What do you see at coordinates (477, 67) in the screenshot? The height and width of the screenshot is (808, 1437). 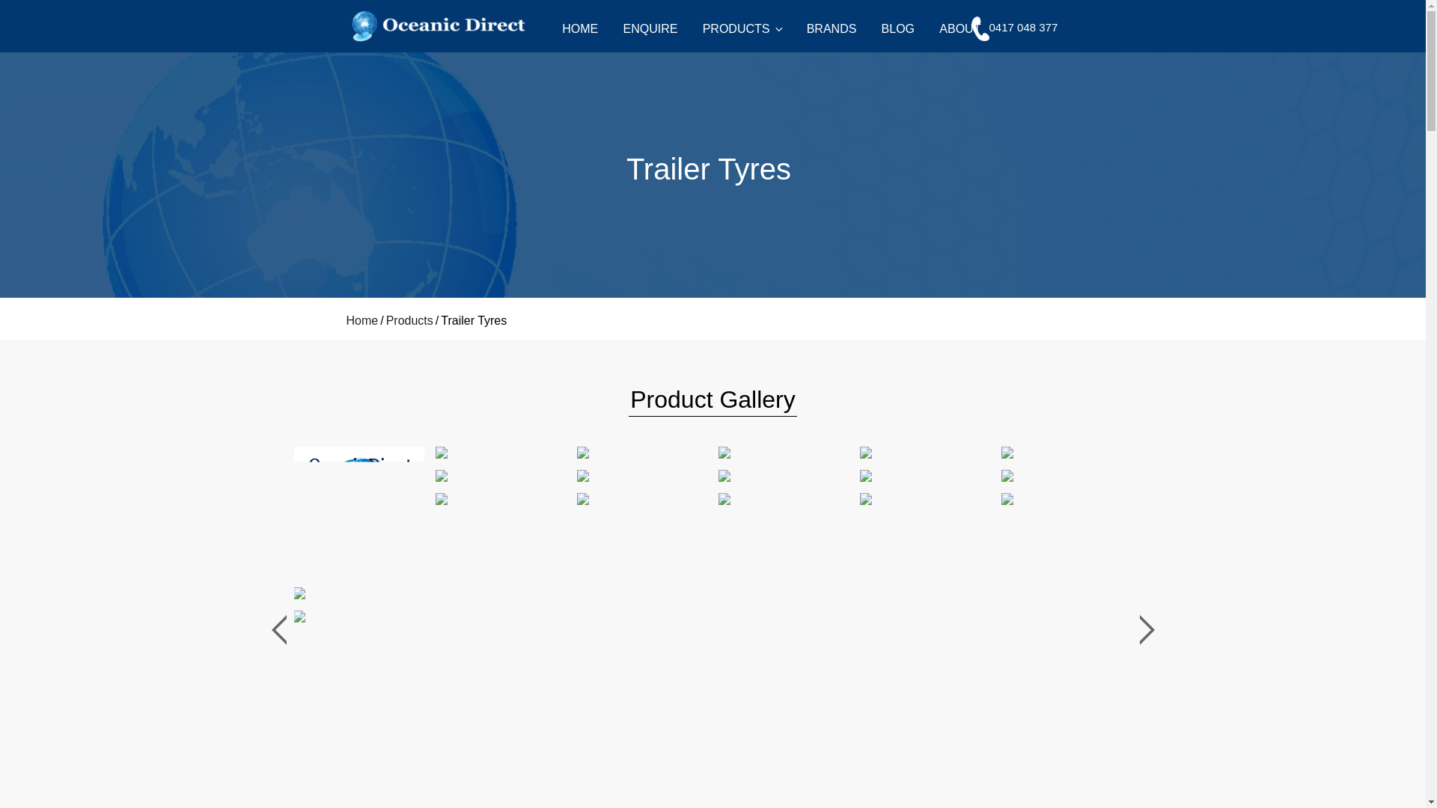 I see `OCEANIC DIRECT` at bounding box center [477, 67].